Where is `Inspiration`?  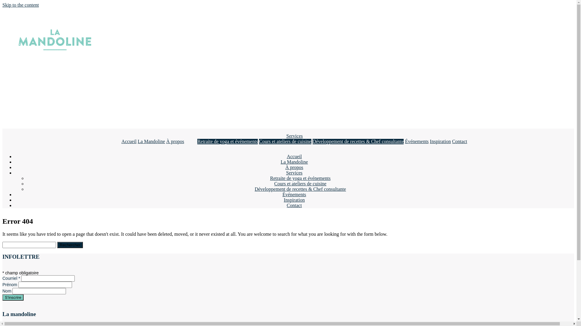
Inspiration is located at coordinates (294, 200).